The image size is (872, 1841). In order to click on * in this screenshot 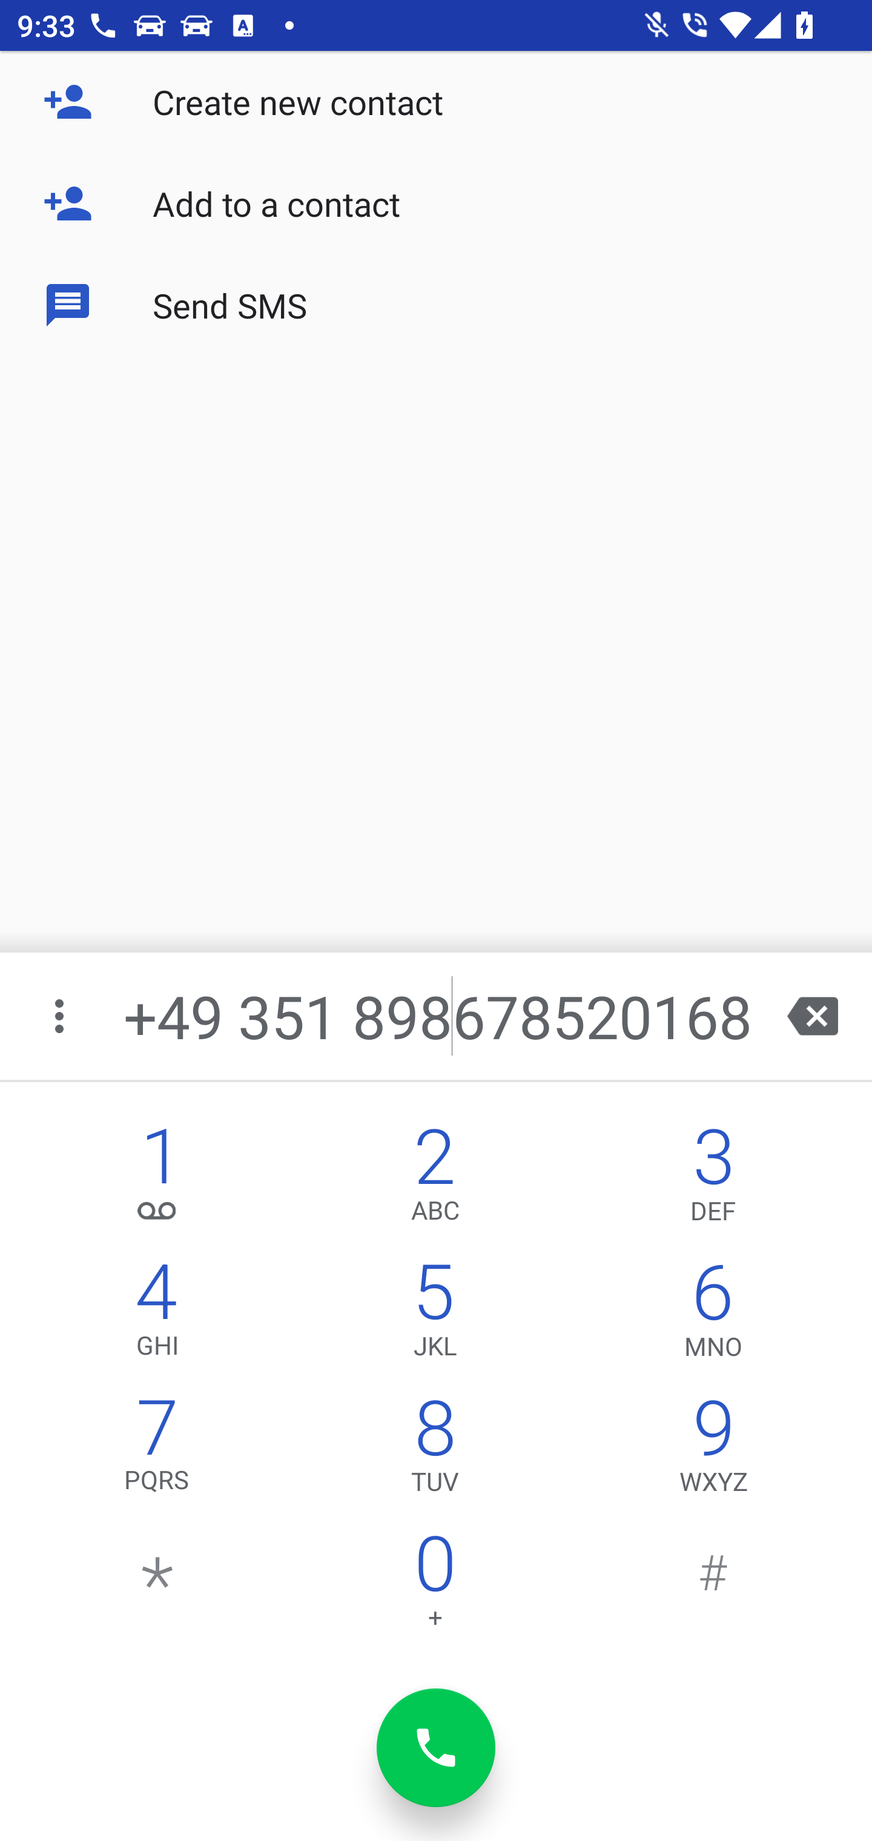, I will do `click(157, 1587)`.